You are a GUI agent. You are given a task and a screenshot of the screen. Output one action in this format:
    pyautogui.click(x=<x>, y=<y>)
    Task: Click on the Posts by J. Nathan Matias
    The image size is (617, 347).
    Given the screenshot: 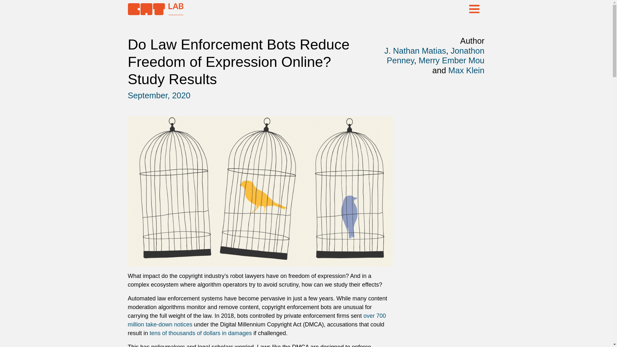 What is the action you would take?
    pyautogui.click(x=415, y=50)
    